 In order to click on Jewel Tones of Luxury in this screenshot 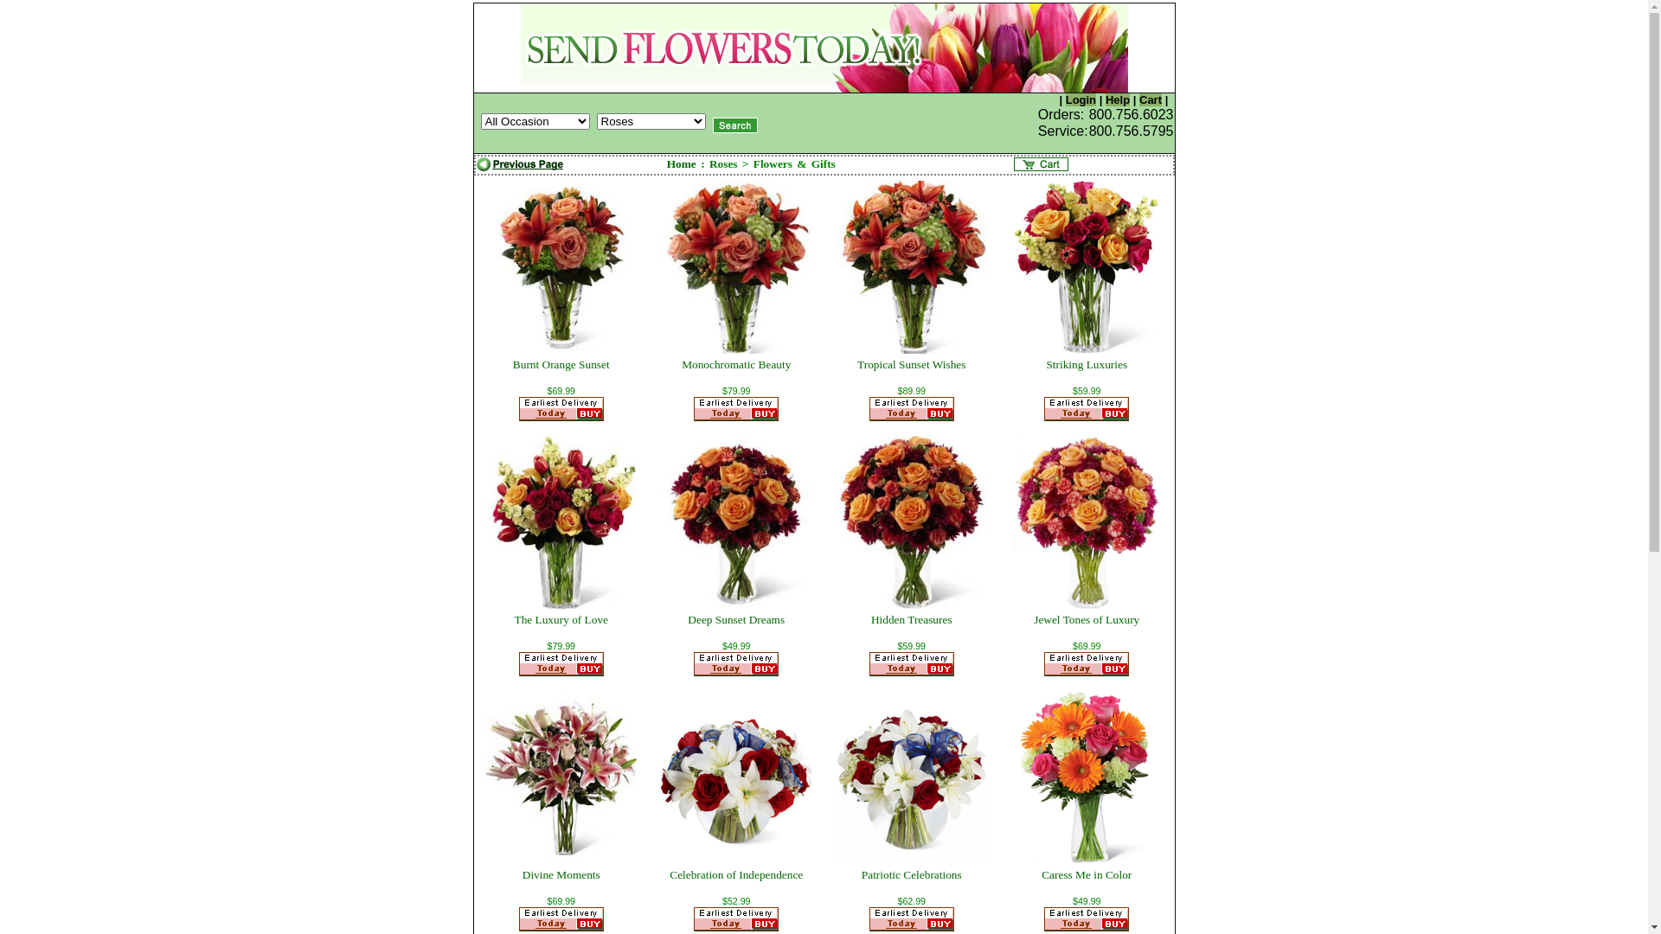, I will do `click(1087, 619)`.